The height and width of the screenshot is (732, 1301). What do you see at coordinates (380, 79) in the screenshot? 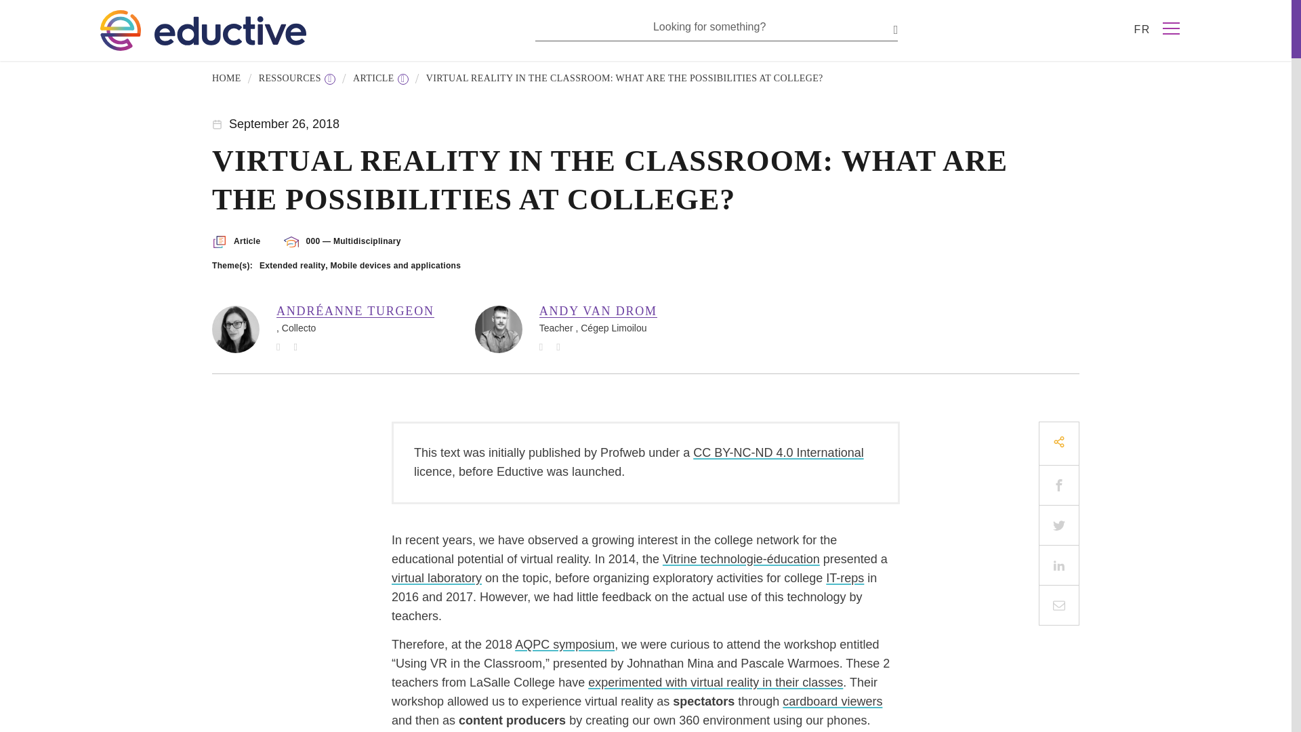
I see `Article` at bounding box center [380, 79].